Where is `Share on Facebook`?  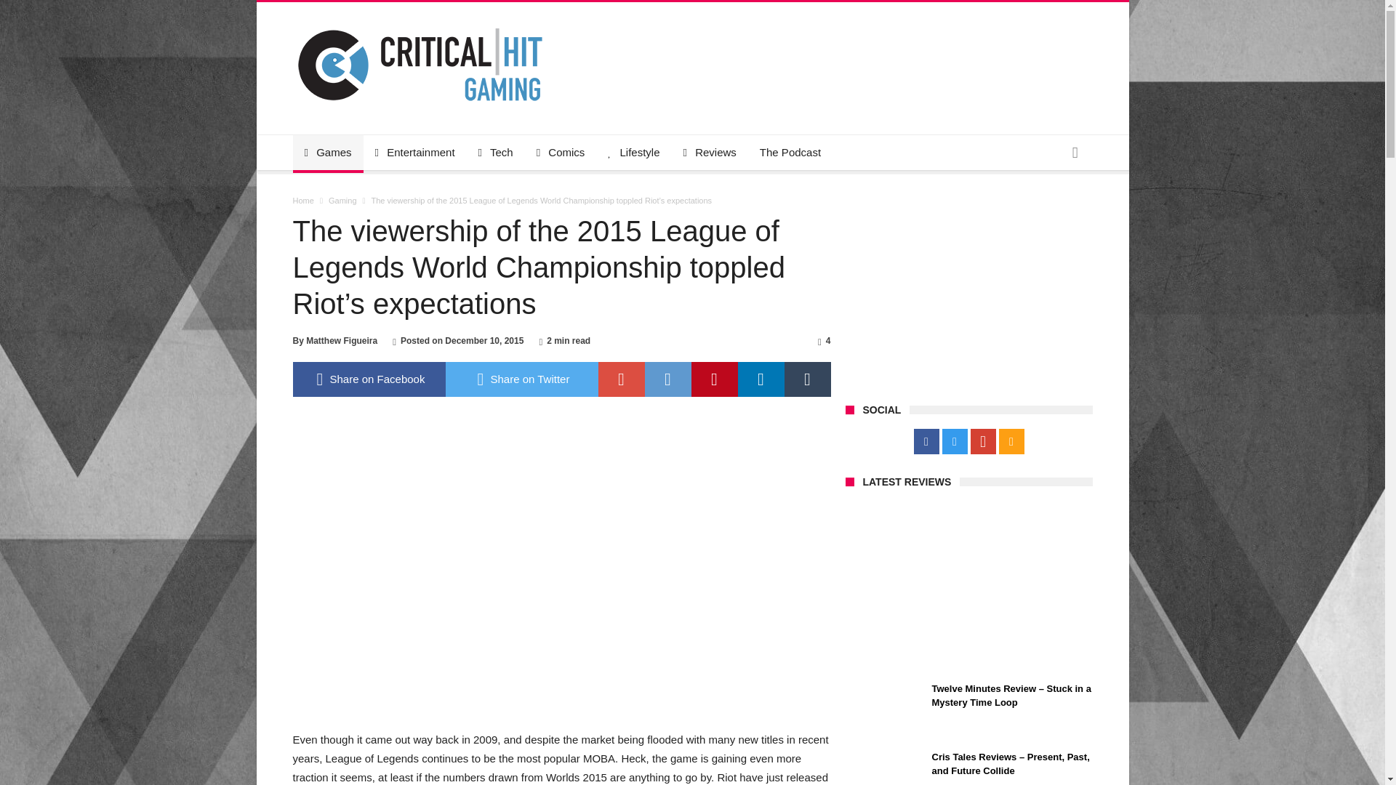 Share on Facebook is located at coordinates (368, 379).